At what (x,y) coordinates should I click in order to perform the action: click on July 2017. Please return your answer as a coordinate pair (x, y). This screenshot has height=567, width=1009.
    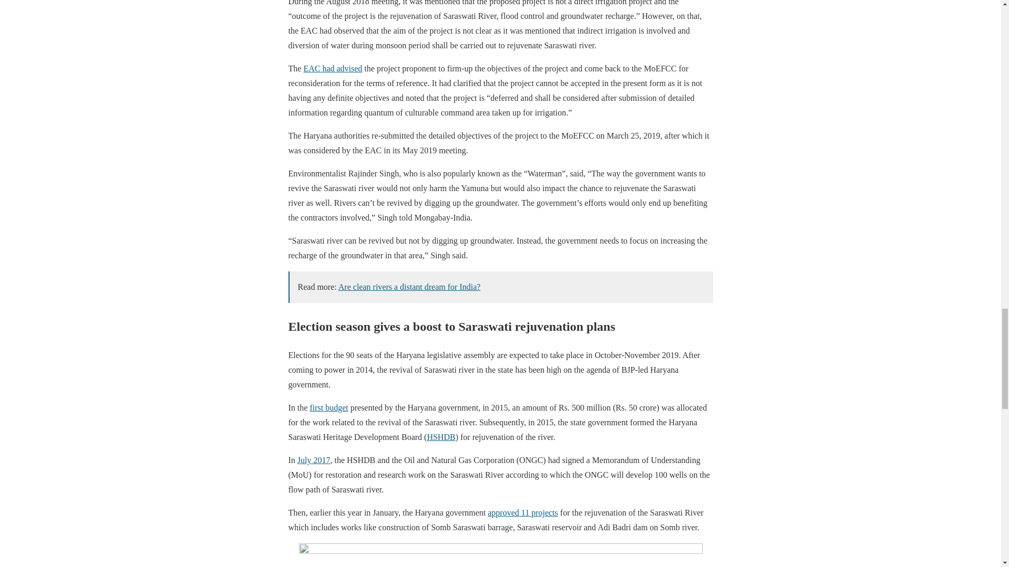
    Looking at the image, I should click on (314, 460).